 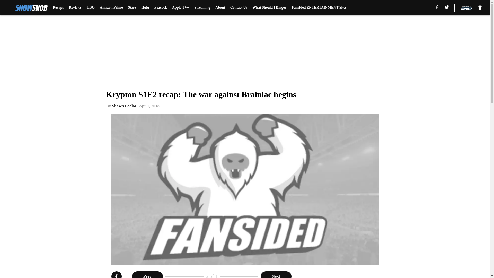 I want to click on Starz, so click(x=132, y=8).